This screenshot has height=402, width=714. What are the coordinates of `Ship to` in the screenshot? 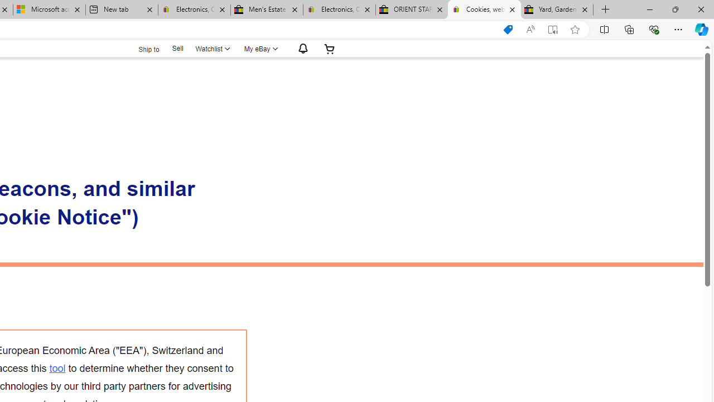 It's located at (142, 48).